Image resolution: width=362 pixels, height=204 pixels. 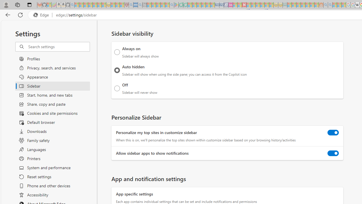 I want to click on Off Sidebar will never show, so click(x=117, y=88).